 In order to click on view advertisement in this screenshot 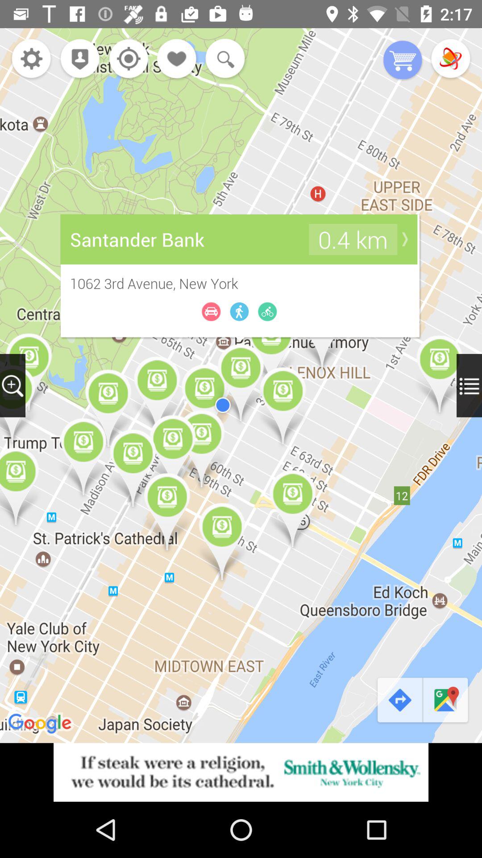, I will do `click(241, 772)`.